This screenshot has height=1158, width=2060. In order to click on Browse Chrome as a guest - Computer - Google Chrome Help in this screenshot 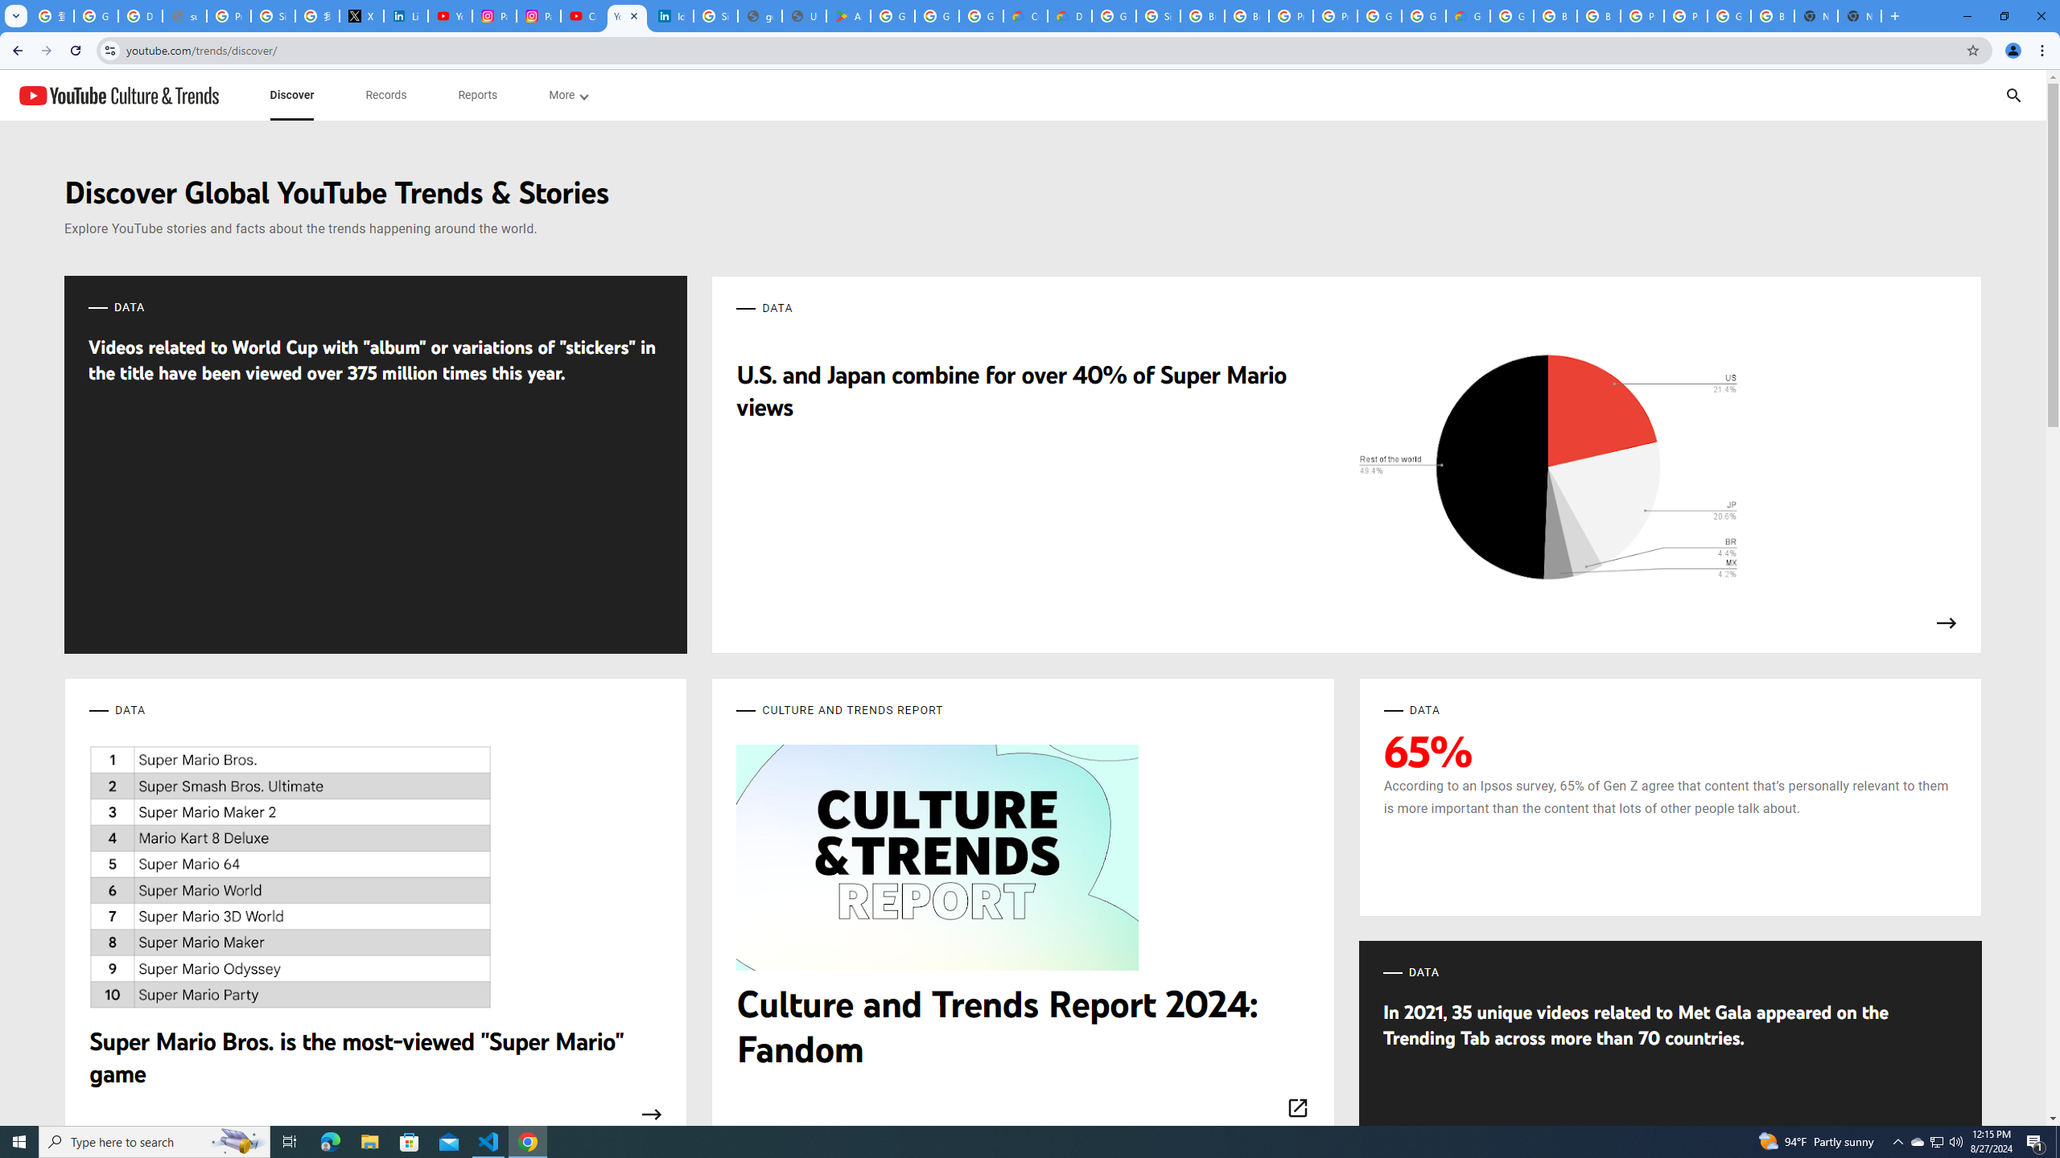, I will do `click(1202, 16)`.